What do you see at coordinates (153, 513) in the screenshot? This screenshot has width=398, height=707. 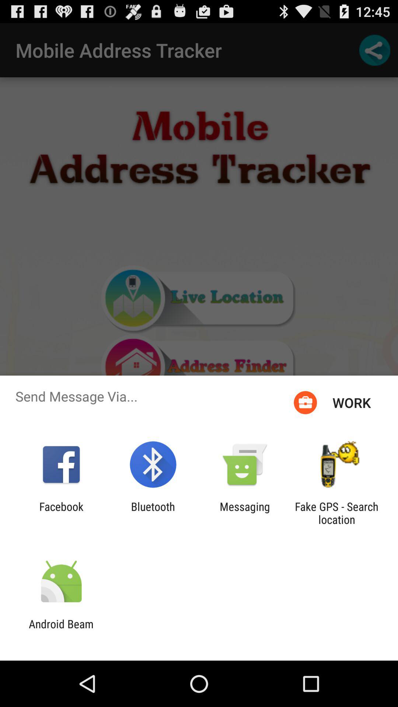 I see `jump to bluetooth app` at bounding box center [153, 513].